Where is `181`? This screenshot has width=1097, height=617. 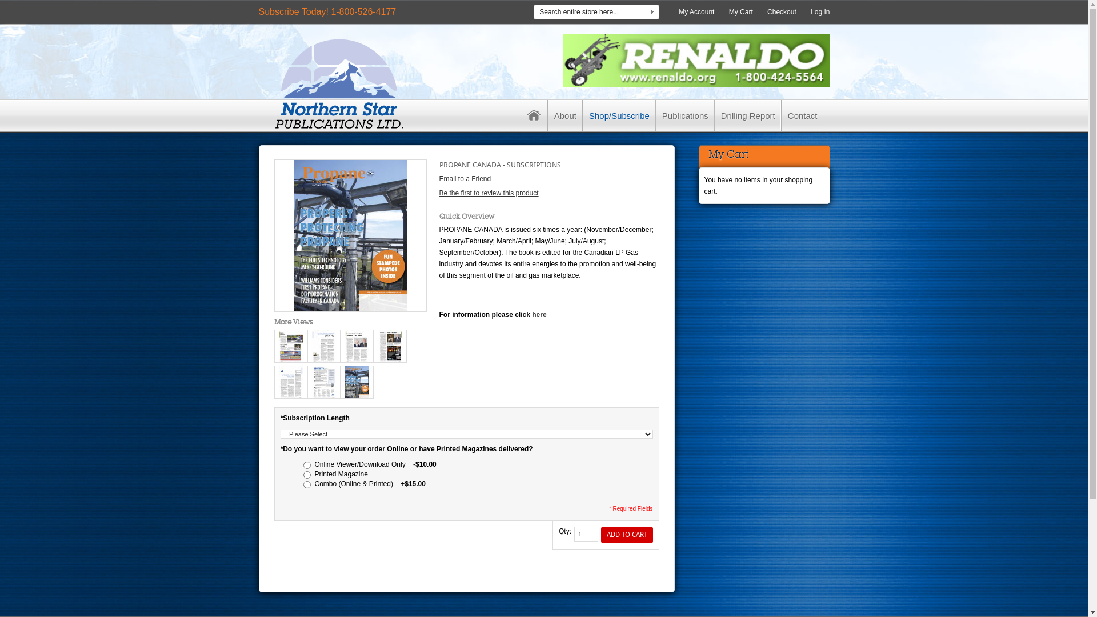 181 is located at coordinates (306, 475).